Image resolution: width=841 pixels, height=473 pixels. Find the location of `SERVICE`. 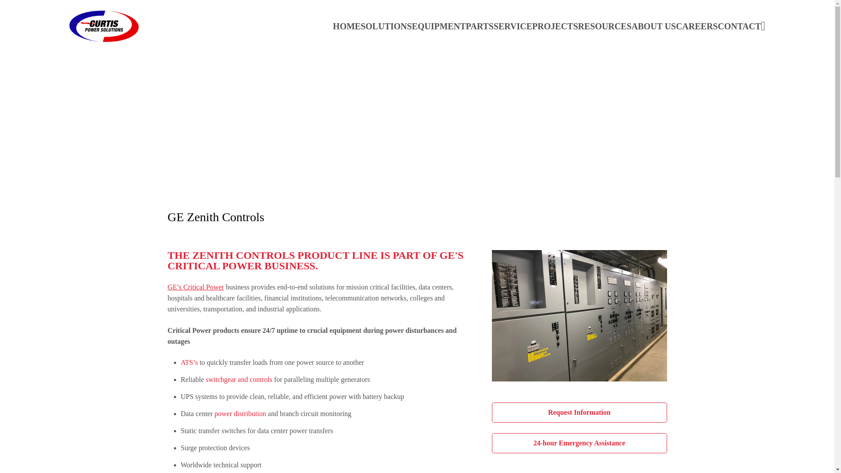

SERVICE is located at coordinates (513, 26).